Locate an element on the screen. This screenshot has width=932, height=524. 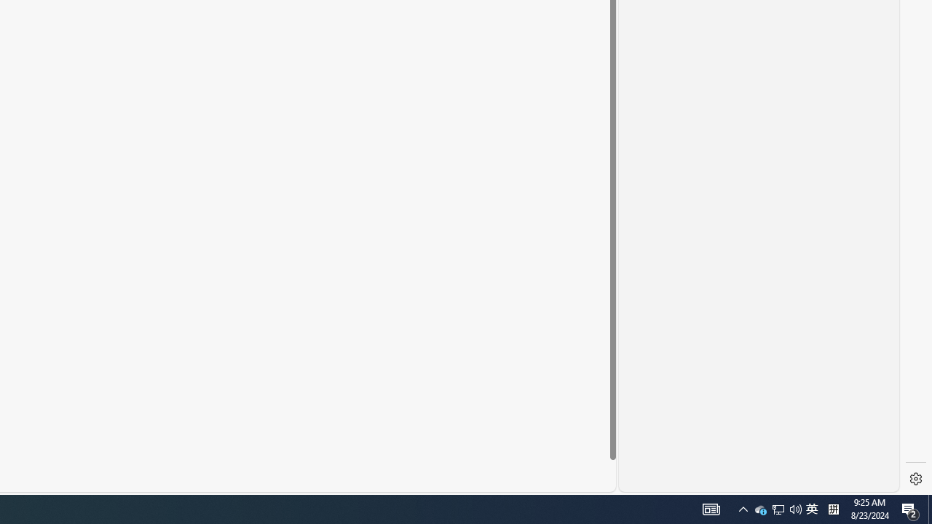
Action Center, 2 new notifications is located at coordinates (778, 509).